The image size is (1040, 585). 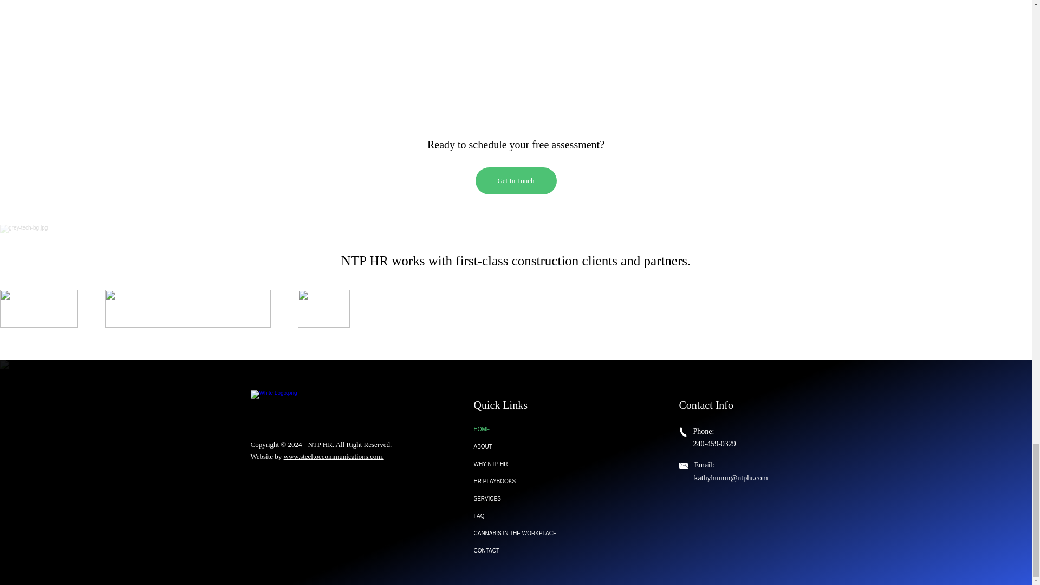 I want to click on www.steeltoecommunications.com., so click(x=334, y=456).